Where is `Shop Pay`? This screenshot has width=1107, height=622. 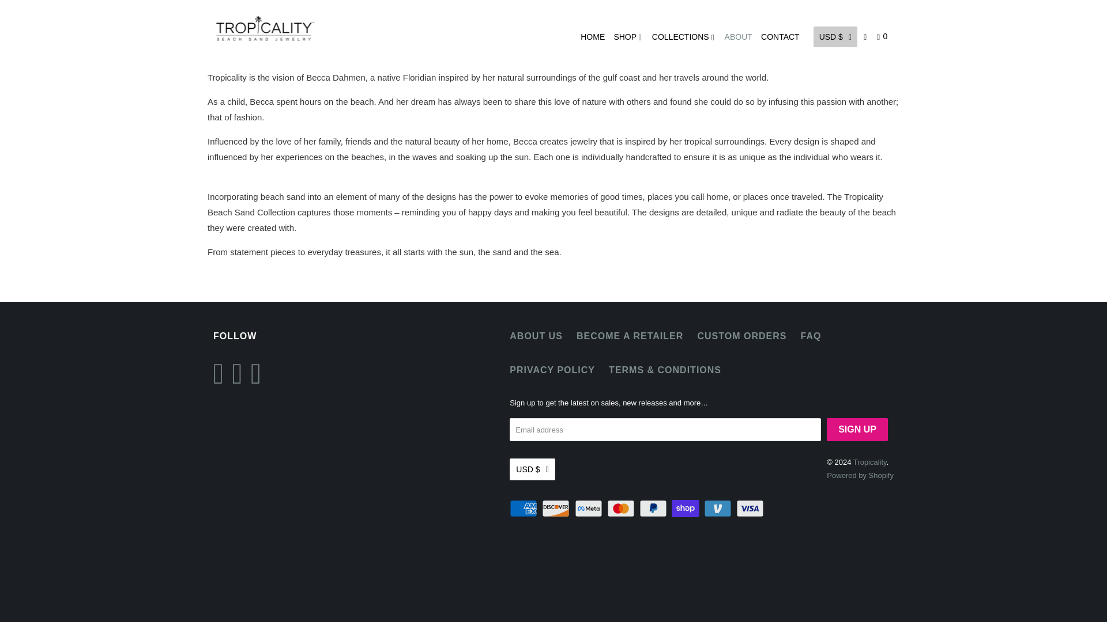 Shop Pay is located at coordinates (687, 508).